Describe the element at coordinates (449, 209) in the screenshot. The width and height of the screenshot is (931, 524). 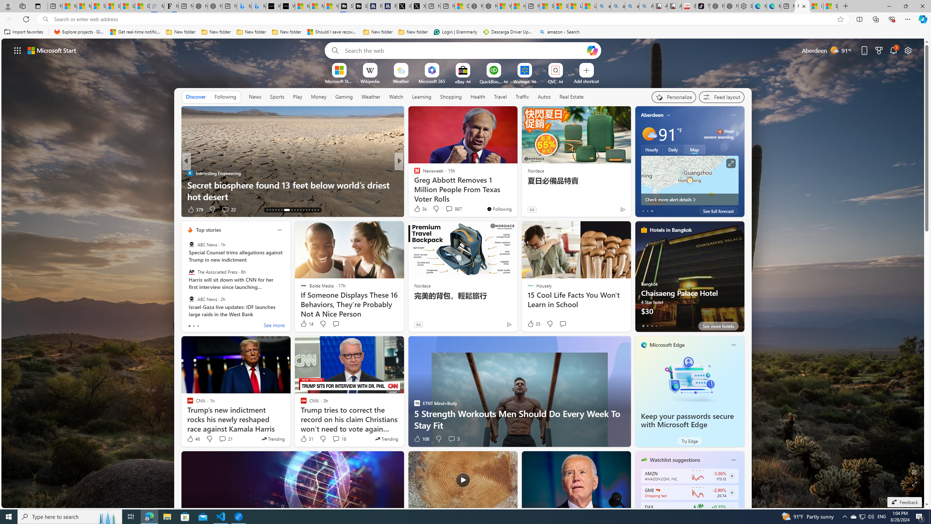
I see `View comments 17 Comment` at that location.